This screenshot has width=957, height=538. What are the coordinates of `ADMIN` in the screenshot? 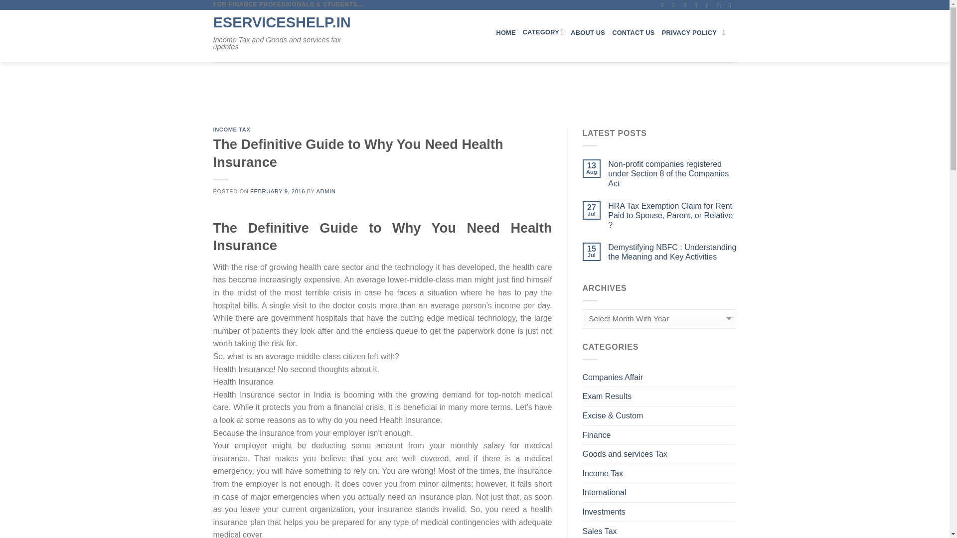 It's located at (326, 191).